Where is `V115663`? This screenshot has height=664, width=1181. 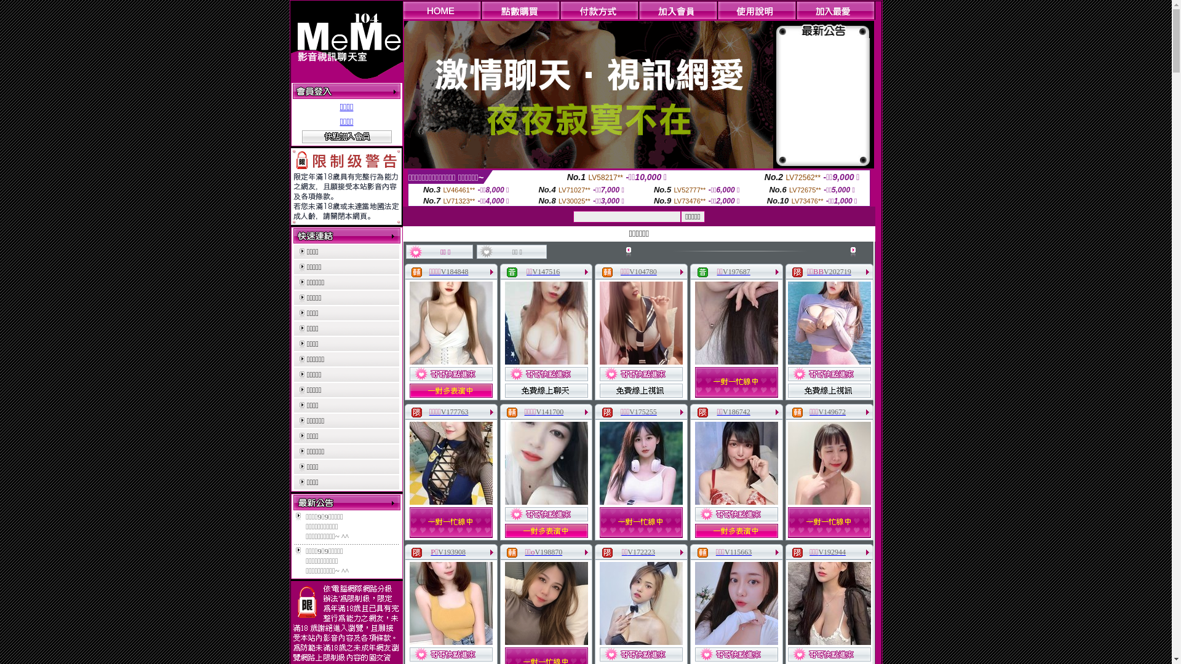 V115663 is located at coordinates (738, 552).